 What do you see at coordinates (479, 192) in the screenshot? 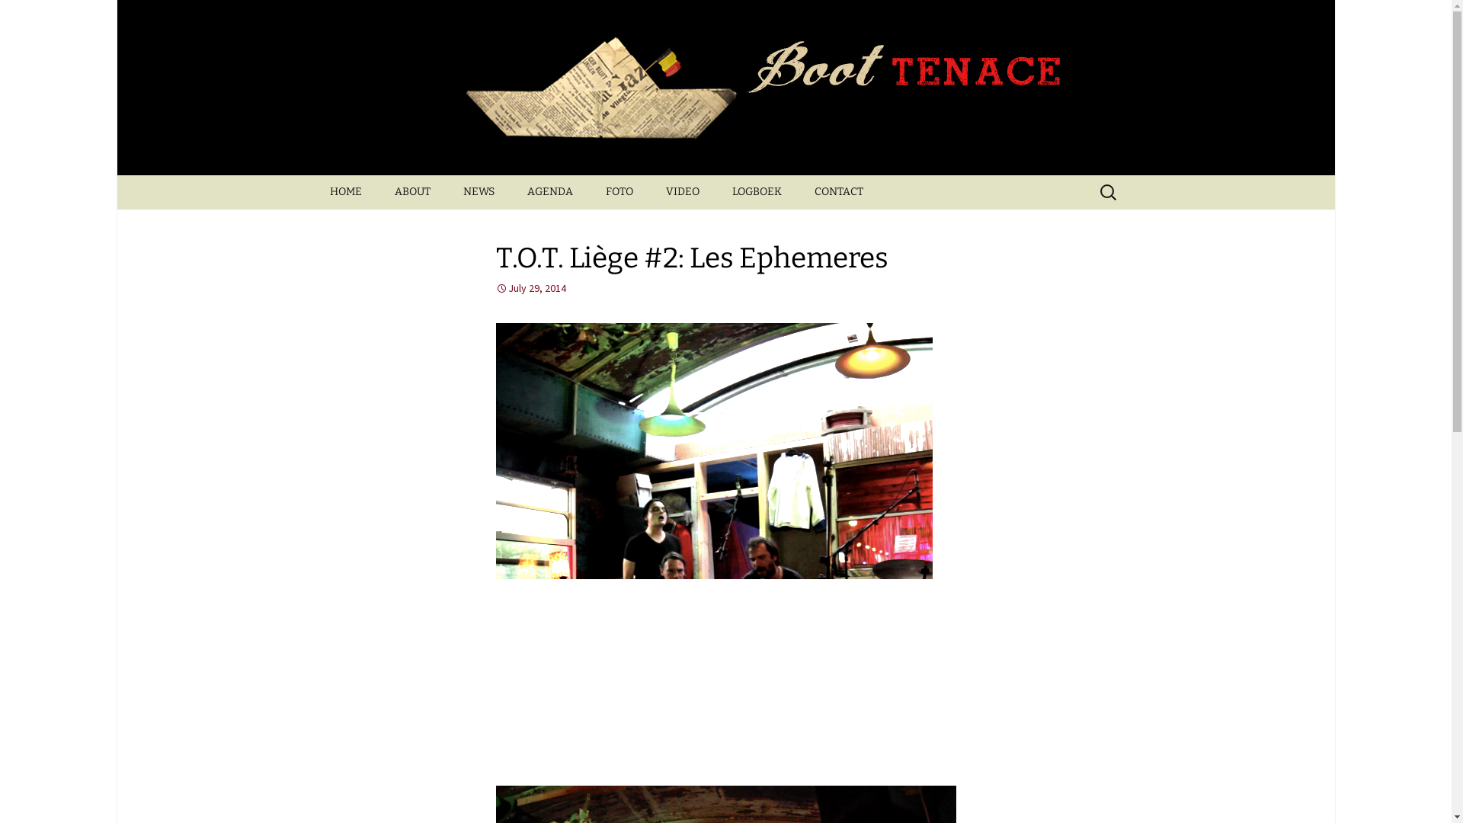
I see `NEWS` at bounding box center [479, 192].